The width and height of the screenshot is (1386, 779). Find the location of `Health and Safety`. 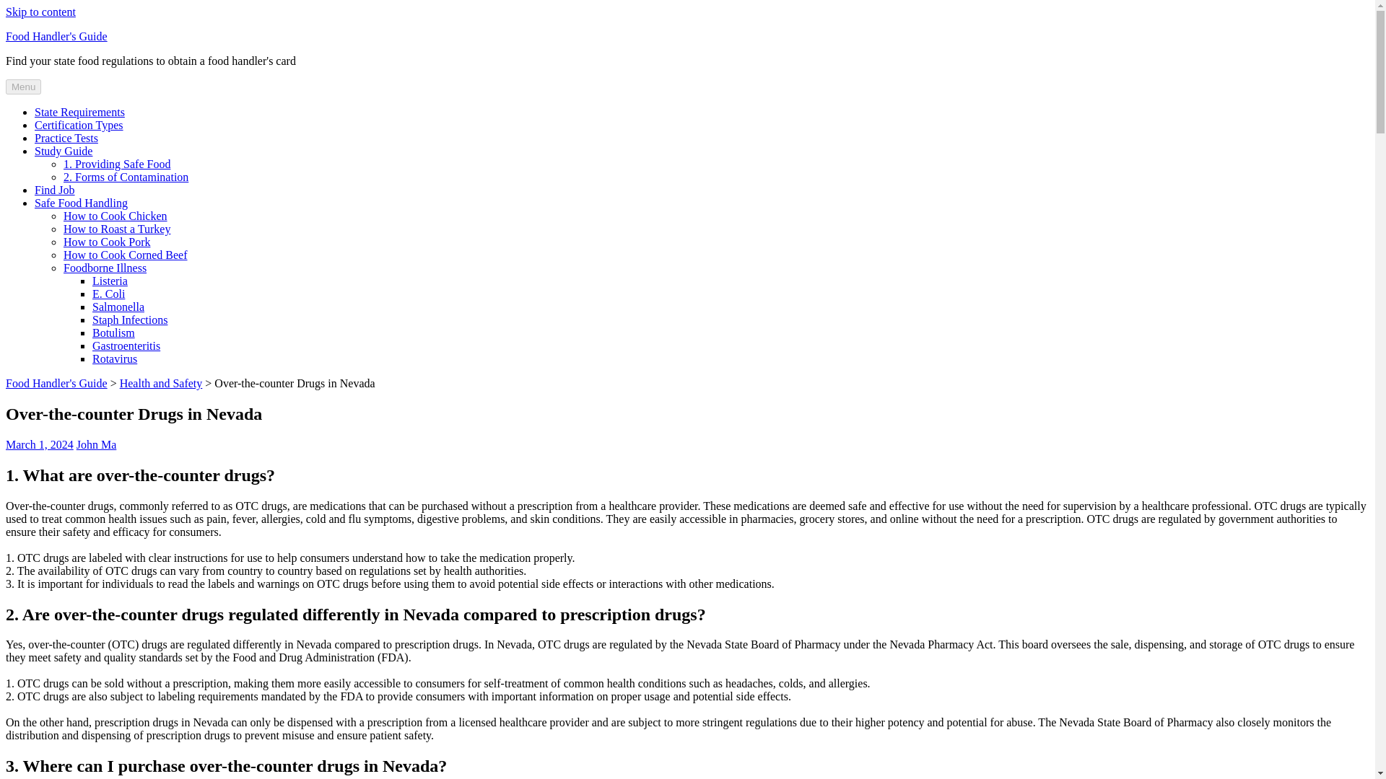

Health and Safety is located at coordinates (160, 383).